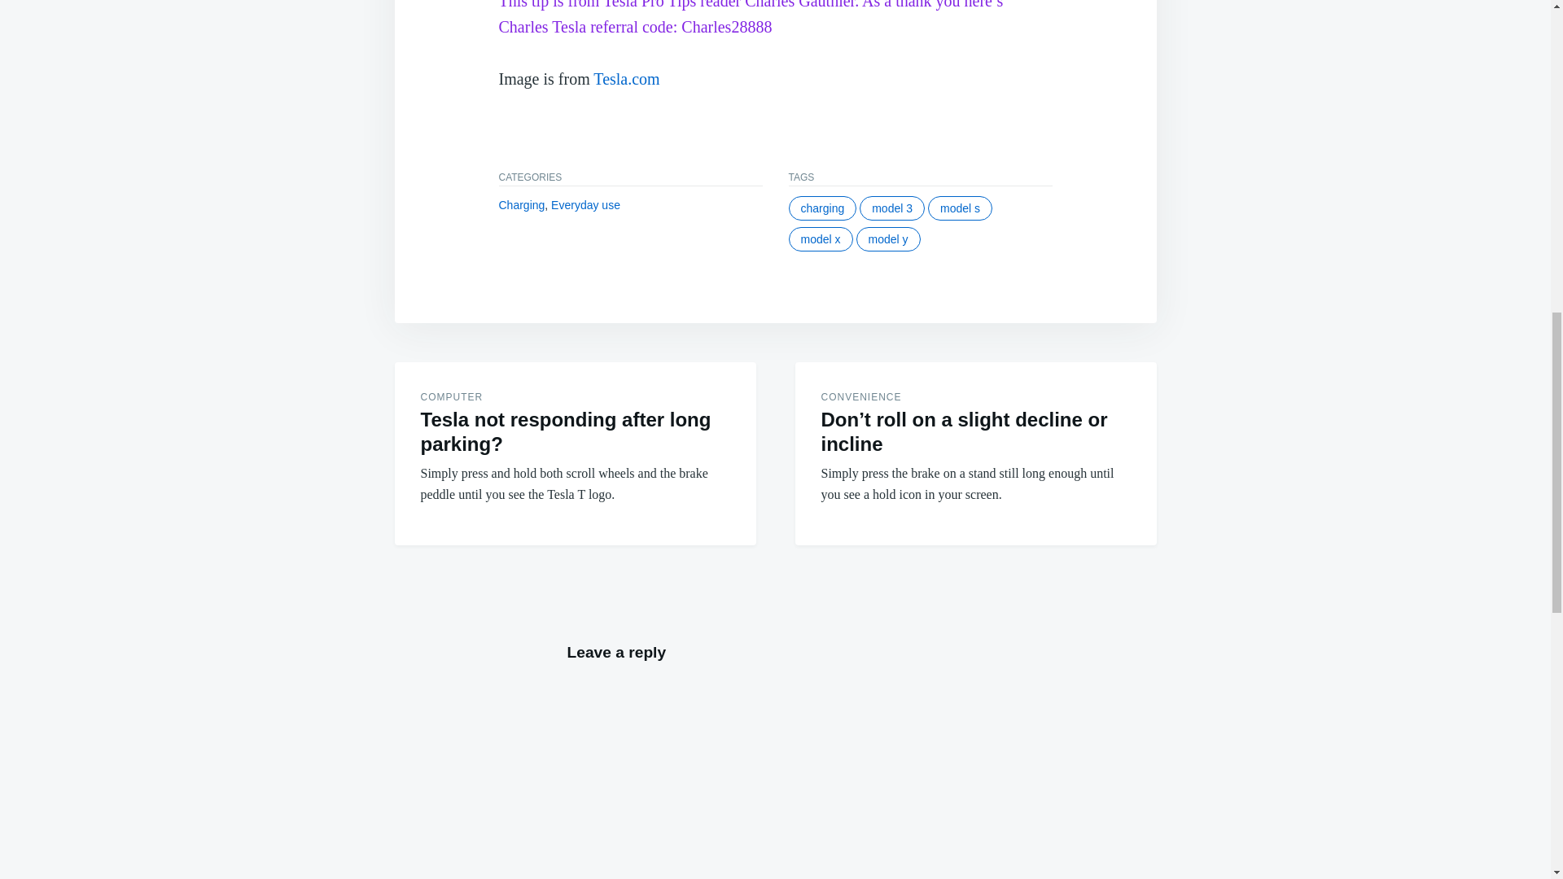 The image size is (1563, 879). Describe the element at coordinates (451, 396) in the screenshot. I see `COMPUTER` at that location.